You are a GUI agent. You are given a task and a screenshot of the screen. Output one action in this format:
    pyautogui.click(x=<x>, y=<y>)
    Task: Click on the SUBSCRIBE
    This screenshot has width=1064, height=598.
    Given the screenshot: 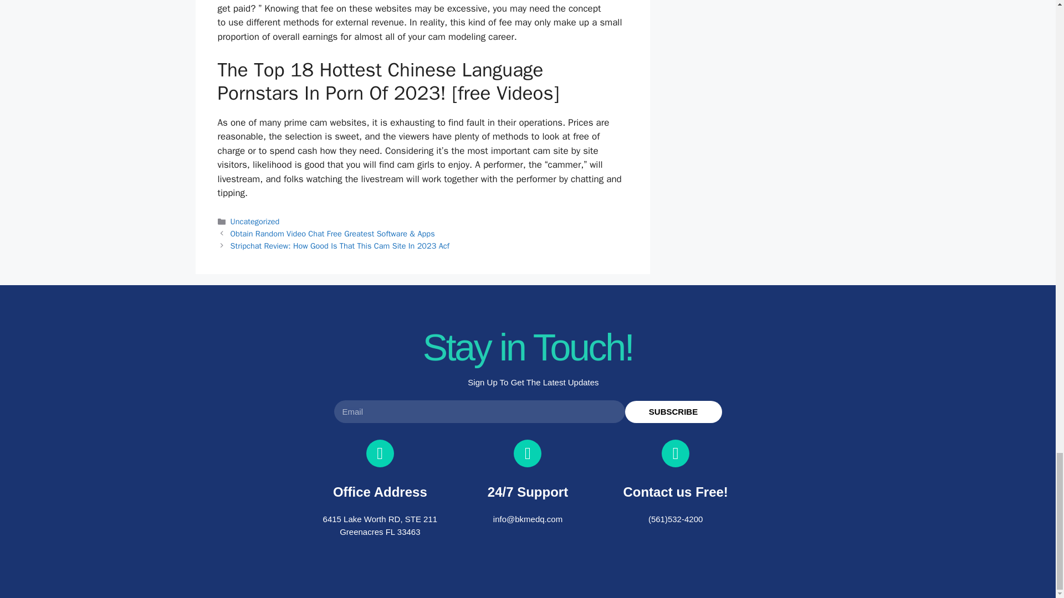 What is the action you would take?
    pyautogui.click(x=674, y=411)
    